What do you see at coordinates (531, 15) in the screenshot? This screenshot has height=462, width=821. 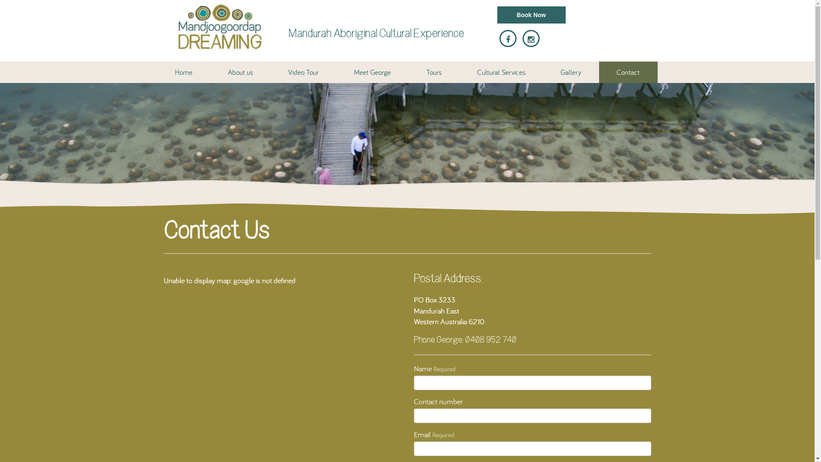 I see `Book Now` at bounding box center [531, 15].